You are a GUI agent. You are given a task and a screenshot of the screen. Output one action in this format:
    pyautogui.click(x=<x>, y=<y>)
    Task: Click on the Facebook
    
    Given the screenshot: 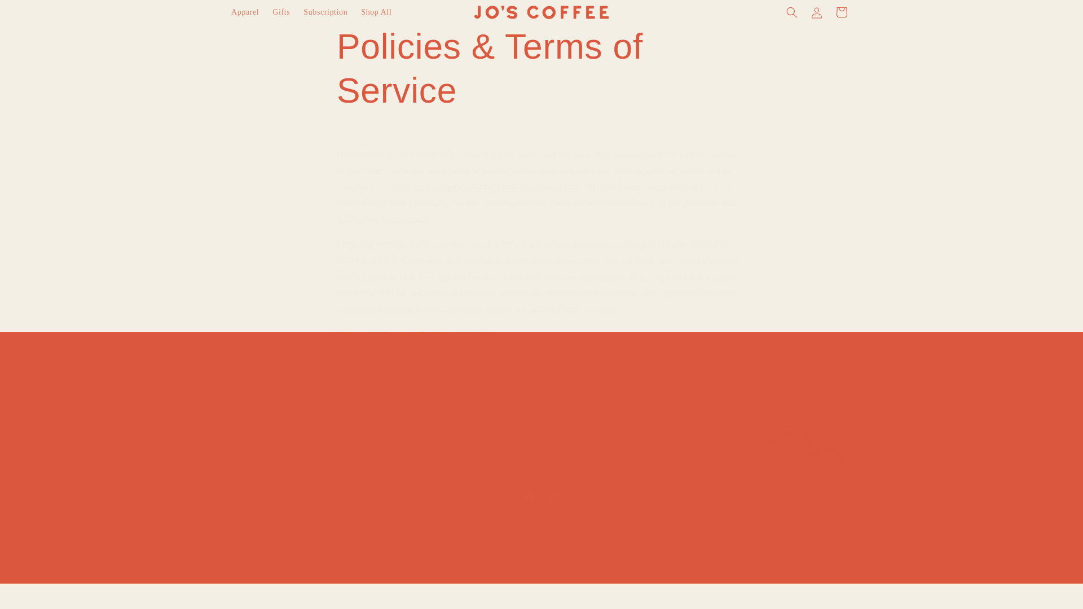 What is the action you would take?
    pyautogui.click(x=817, y=12)
    